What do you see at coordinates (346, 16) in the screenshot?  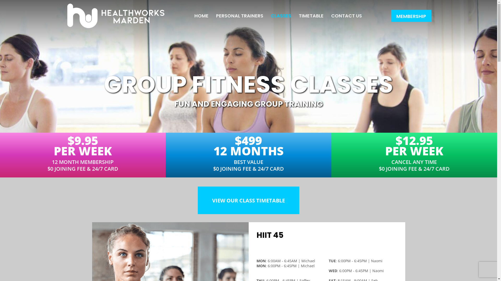 I see `CONTACT US` at bounding box center [346, 16].